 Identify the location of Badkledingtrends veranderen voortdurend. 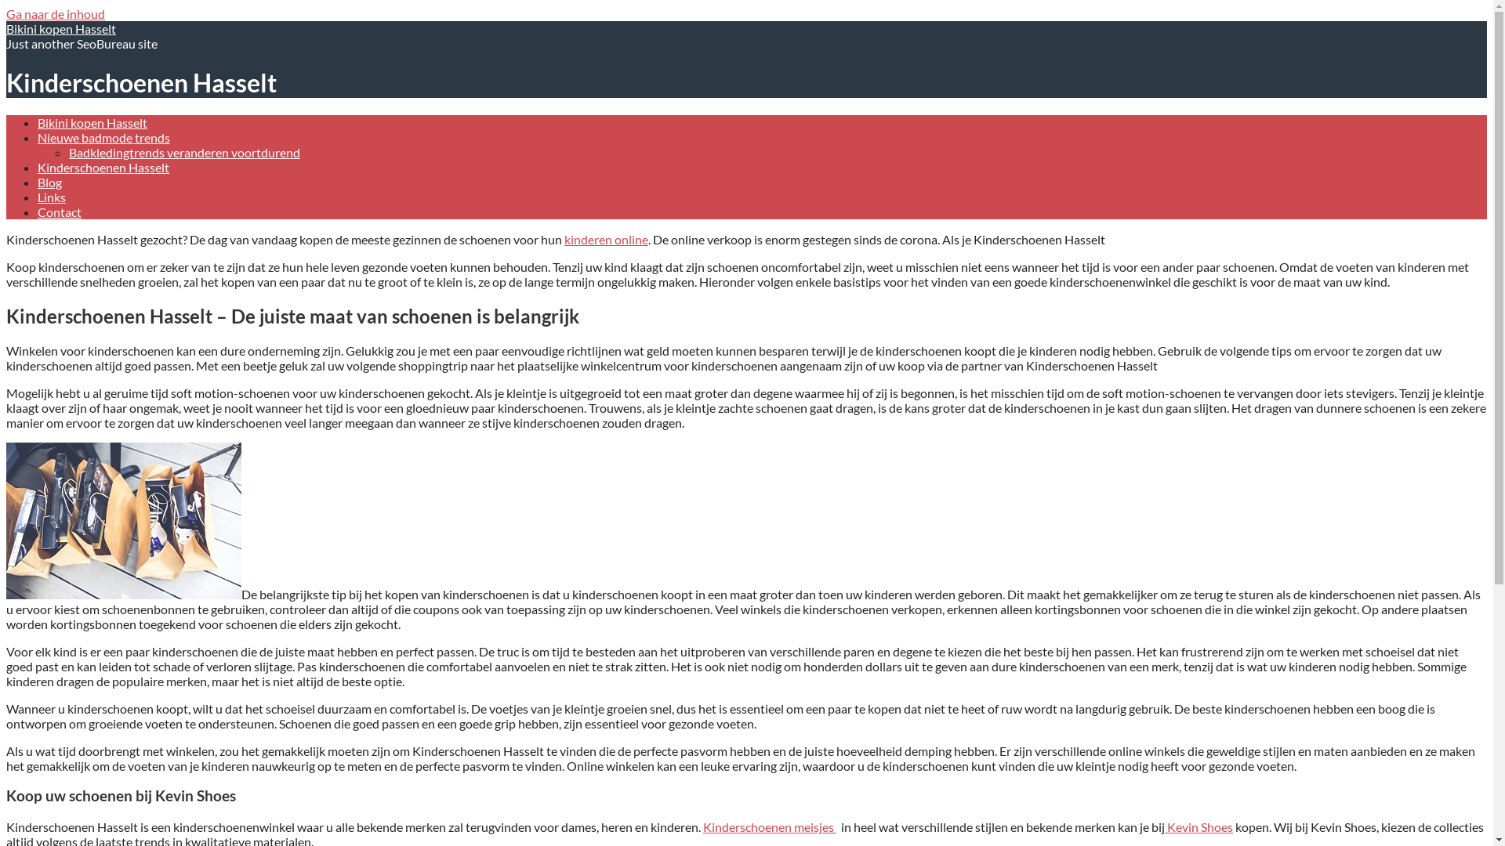
(185, 152).